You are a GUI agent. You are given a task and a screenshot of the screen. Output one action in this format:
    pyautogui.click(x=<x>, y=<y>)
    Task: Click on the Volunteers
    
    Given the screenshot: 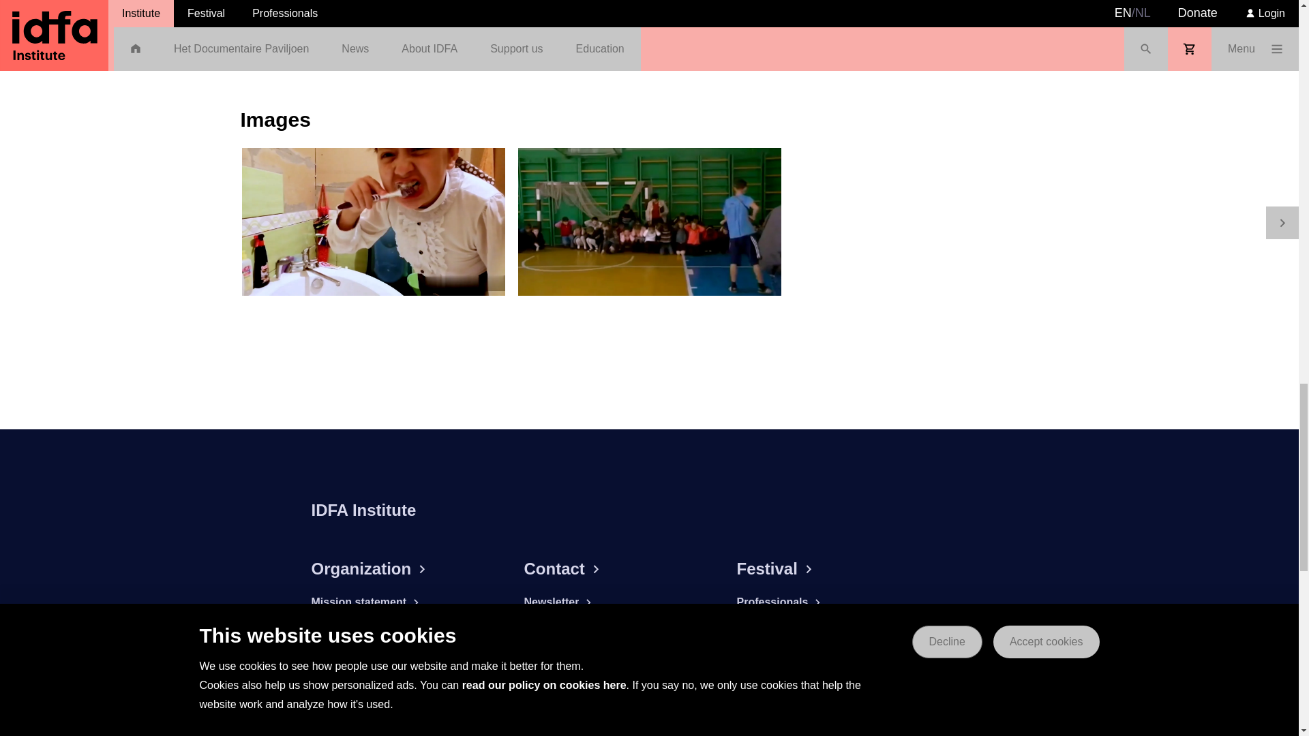 What is the action you would take?
    pyautogui.click(x=401, y=676)
    